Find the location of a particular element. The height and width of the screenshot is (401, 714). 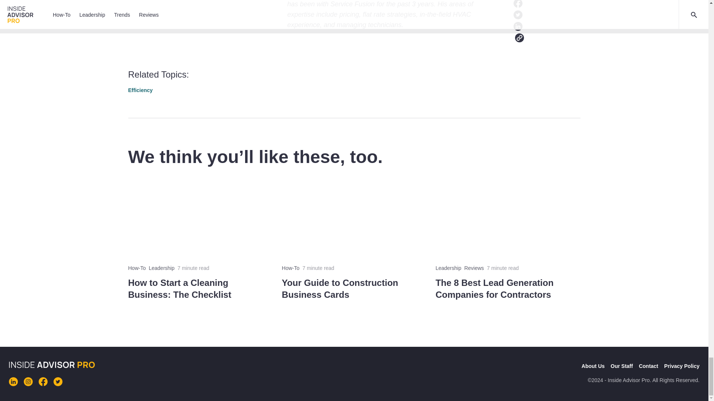

Facebook is located at coordinates (538, 88).